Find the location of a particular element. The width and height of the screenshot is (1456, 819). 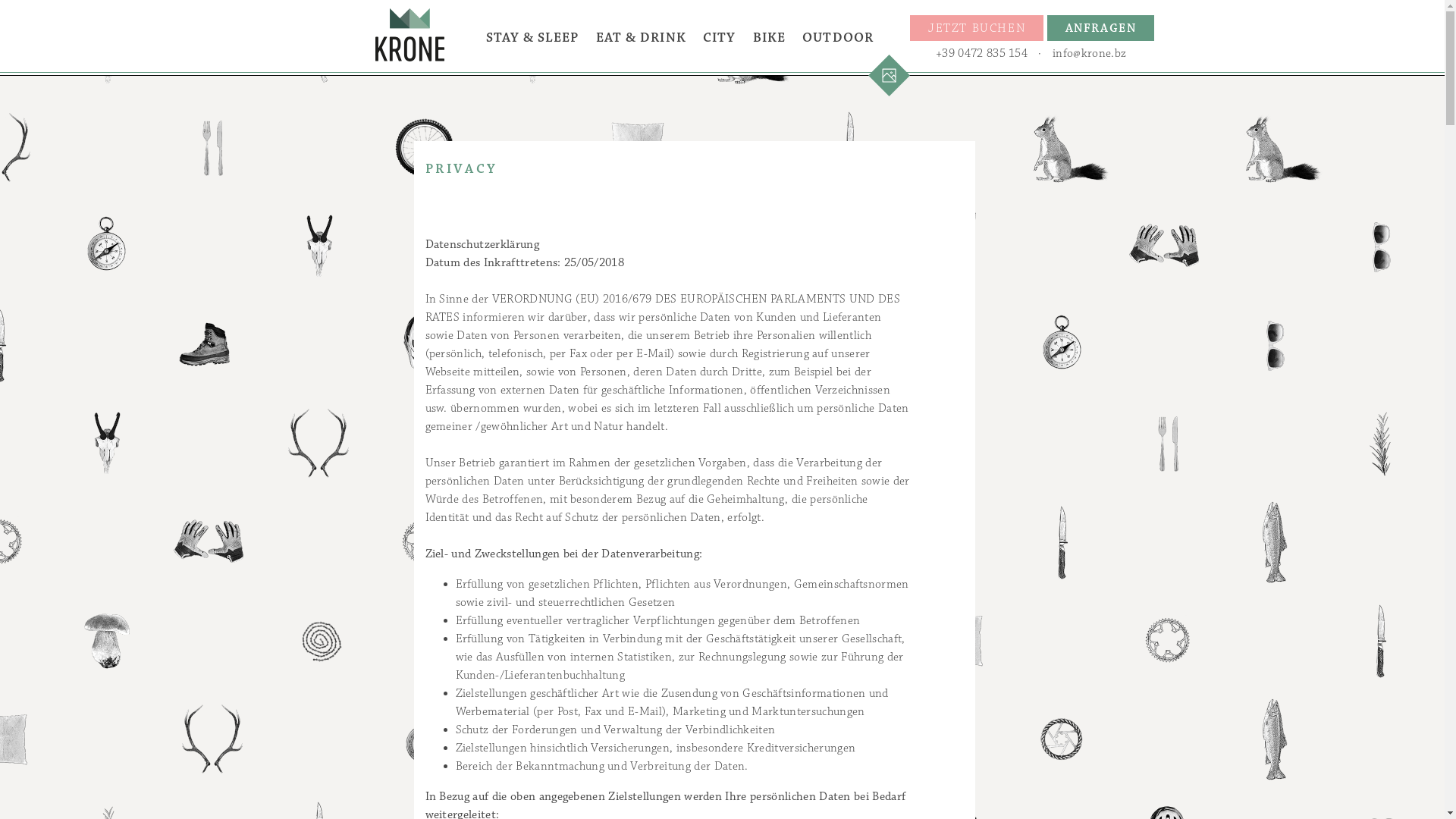

OUTDOOR is located at coordinates (838, 38).